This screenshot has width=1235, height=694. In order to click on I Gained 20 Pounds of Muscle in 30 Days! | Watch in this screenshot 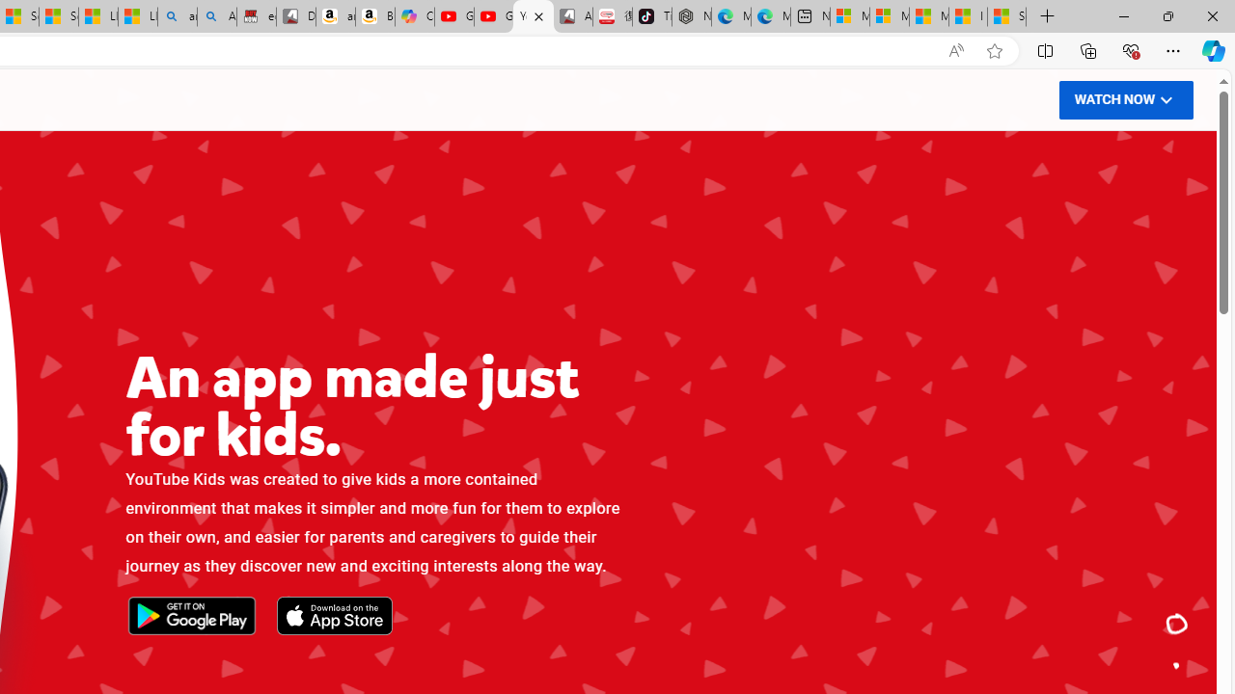, I will do `click(968, 17)`.